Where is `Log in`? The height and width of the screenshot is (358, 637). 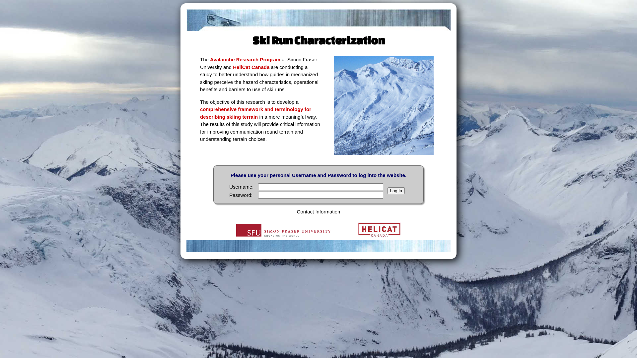
Log in is located at coordinates (396, 191).